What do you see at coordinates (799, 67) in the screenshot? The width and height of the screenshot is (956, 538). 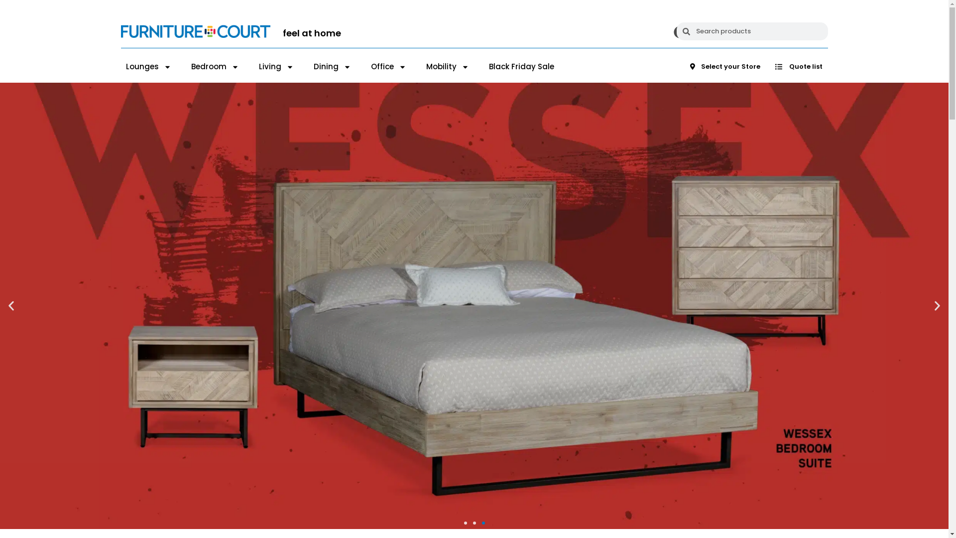 I see `Quote list` at bounding box center [799, 67].